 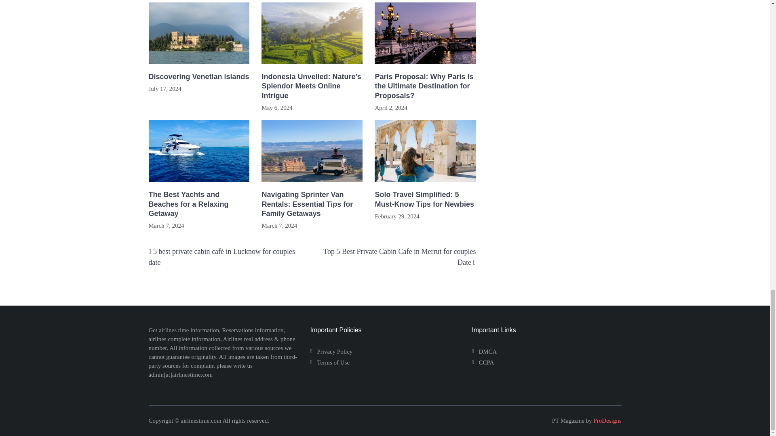 What do you see at coordinates (199, 77) in the screenshot?
I see `Discovering Venetian islands` at bounding box center [199, 77].